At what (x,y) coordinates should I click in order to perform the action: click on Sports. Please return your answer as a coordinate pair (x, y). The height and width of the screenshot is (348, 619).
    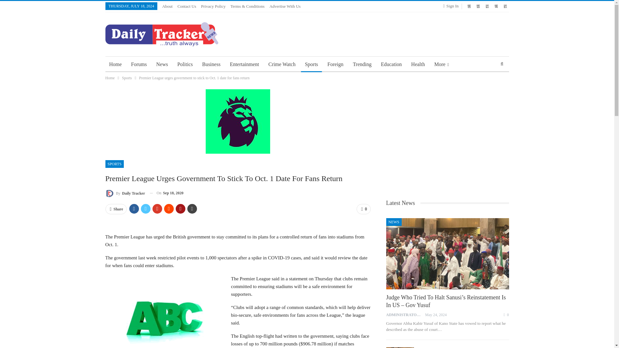
    Looking at the image, I should click on (127, 78).